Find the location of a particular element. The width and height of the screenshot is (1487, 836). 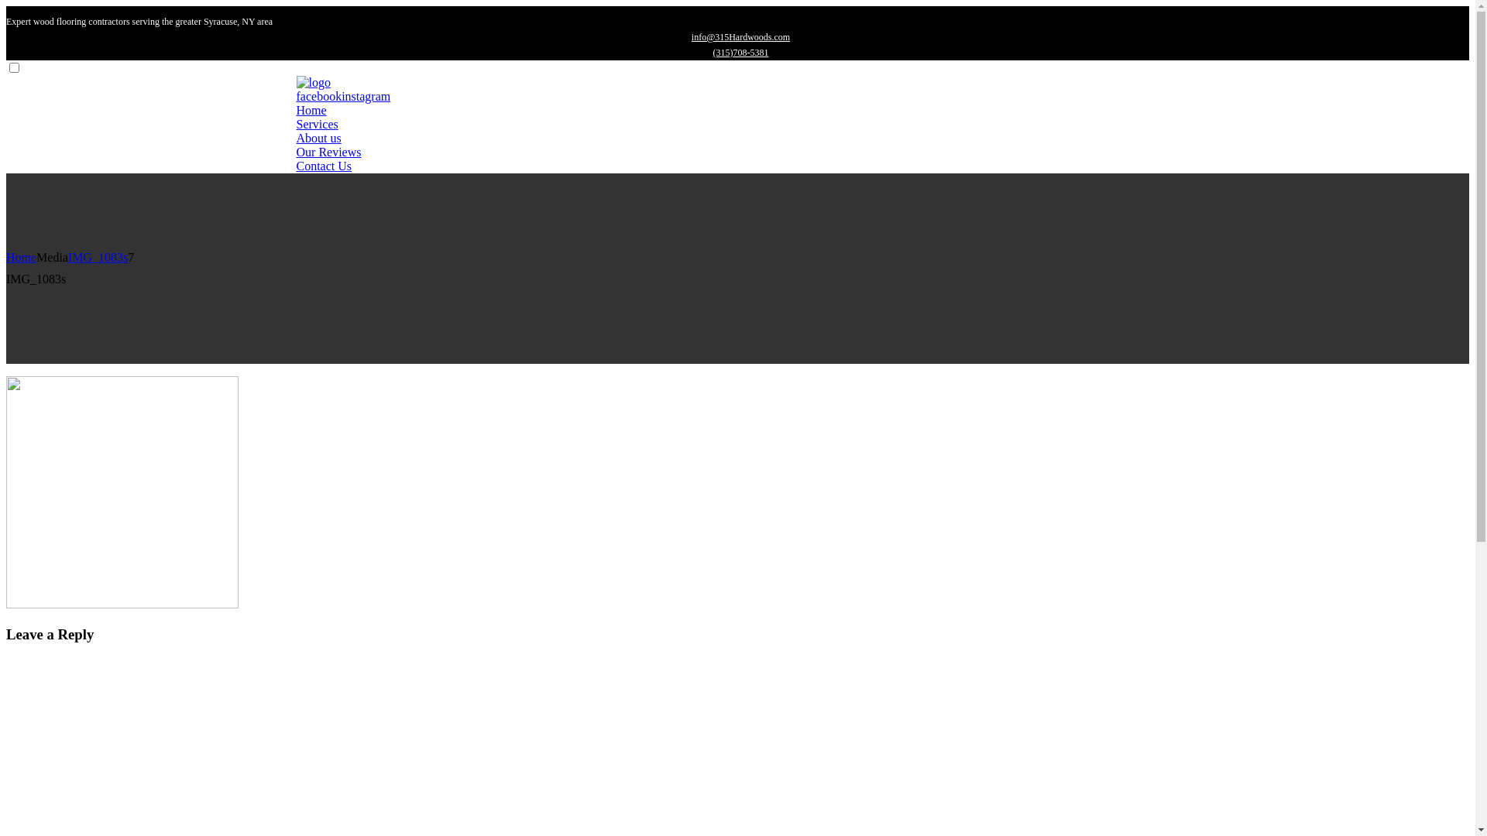

Our Reviews is located at coordinates (328, 152).